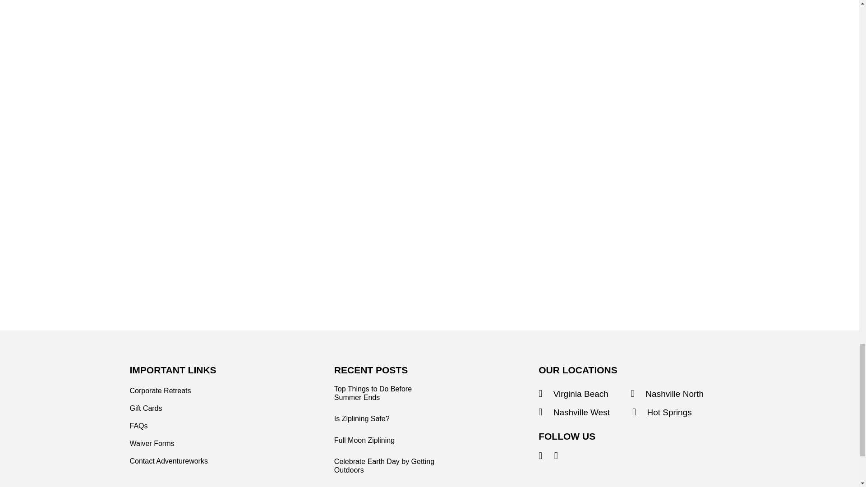  Describe the element at coordinates (152, 444) in the screenshot. I see `Waiver Forms` at that location.